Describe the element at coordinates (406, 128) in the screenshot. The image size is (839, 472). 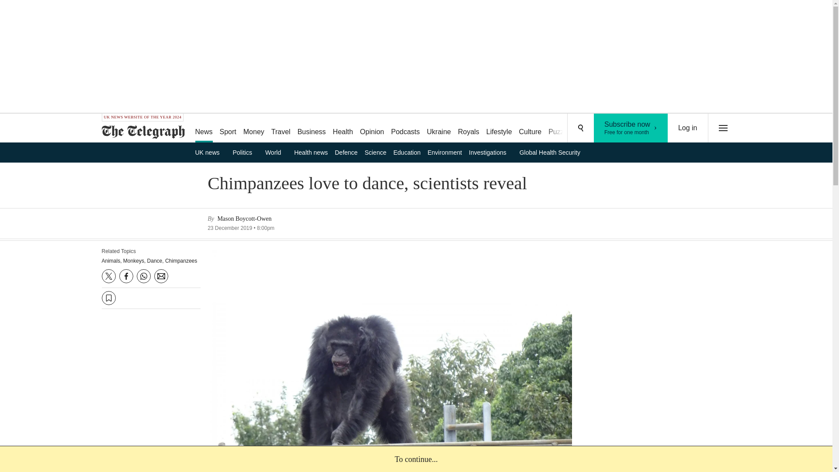
I see `Podcasts` at that location.